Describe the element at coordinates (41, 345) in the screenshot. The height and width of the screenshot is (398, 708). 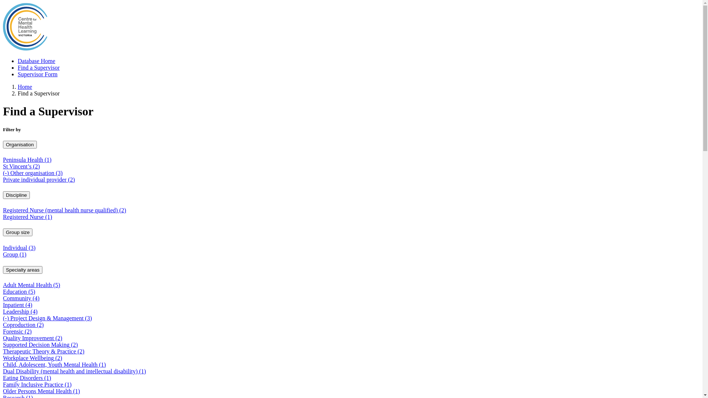
I see `Supported Decision Making (2)` at that location.